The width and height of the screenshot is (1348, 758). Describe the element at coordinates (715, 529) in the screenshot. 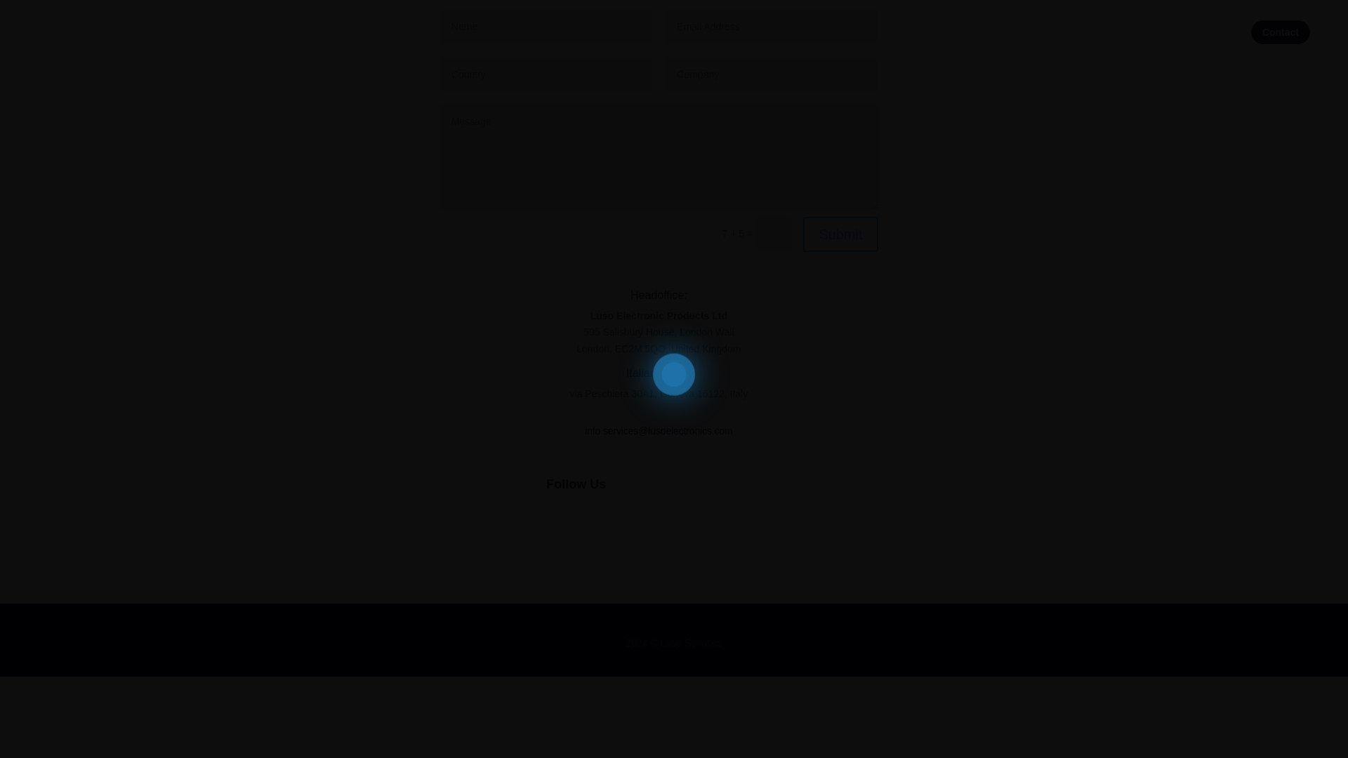

I see `Follow on Youtube` at that location.